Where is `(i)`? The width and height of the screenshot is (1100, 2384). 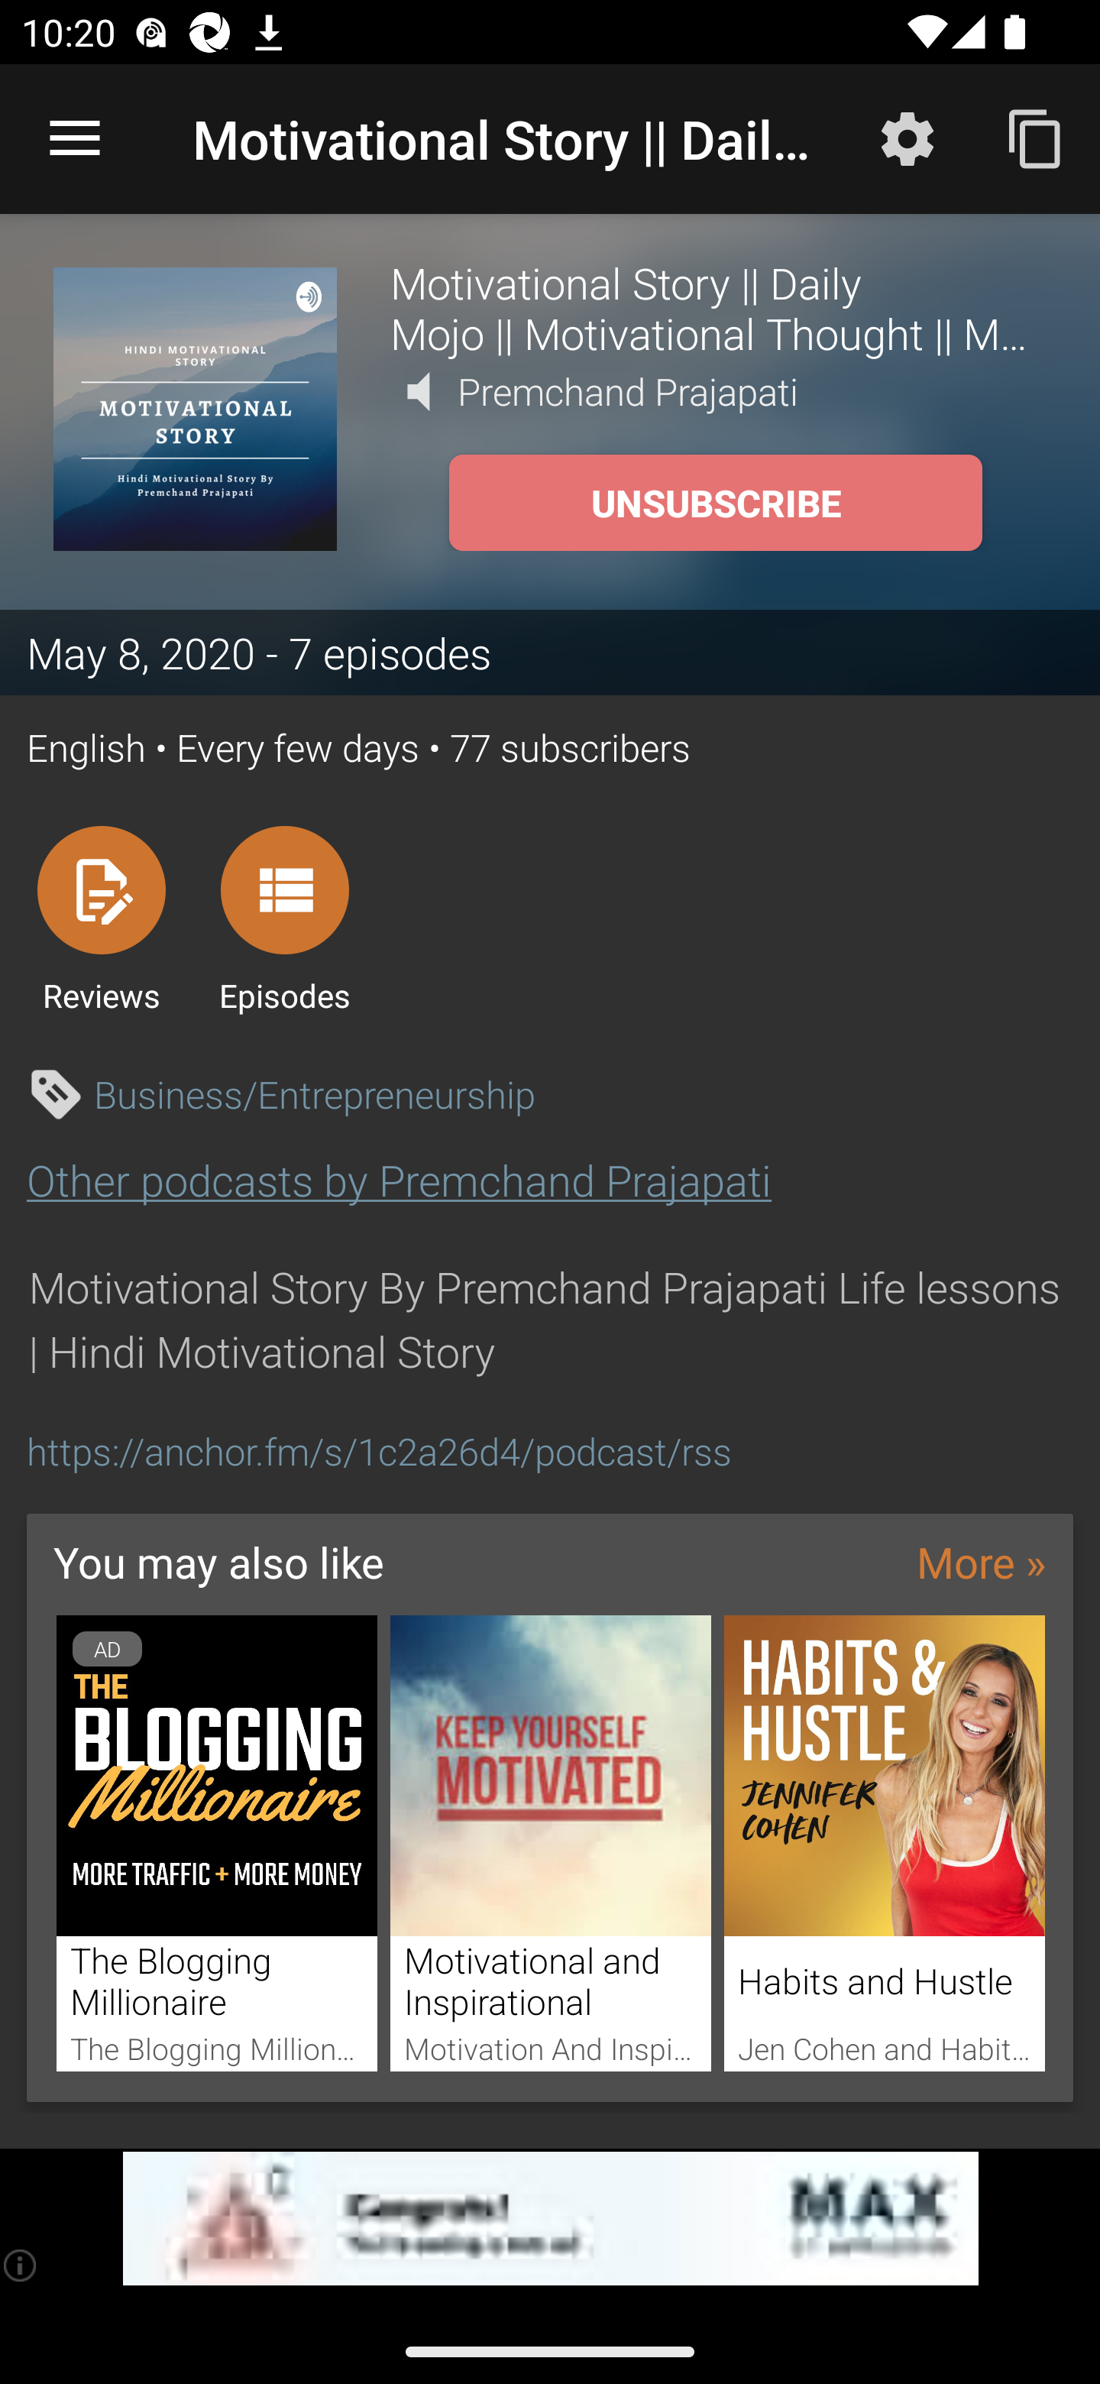
(i) is located at coordinates (21, 2265).